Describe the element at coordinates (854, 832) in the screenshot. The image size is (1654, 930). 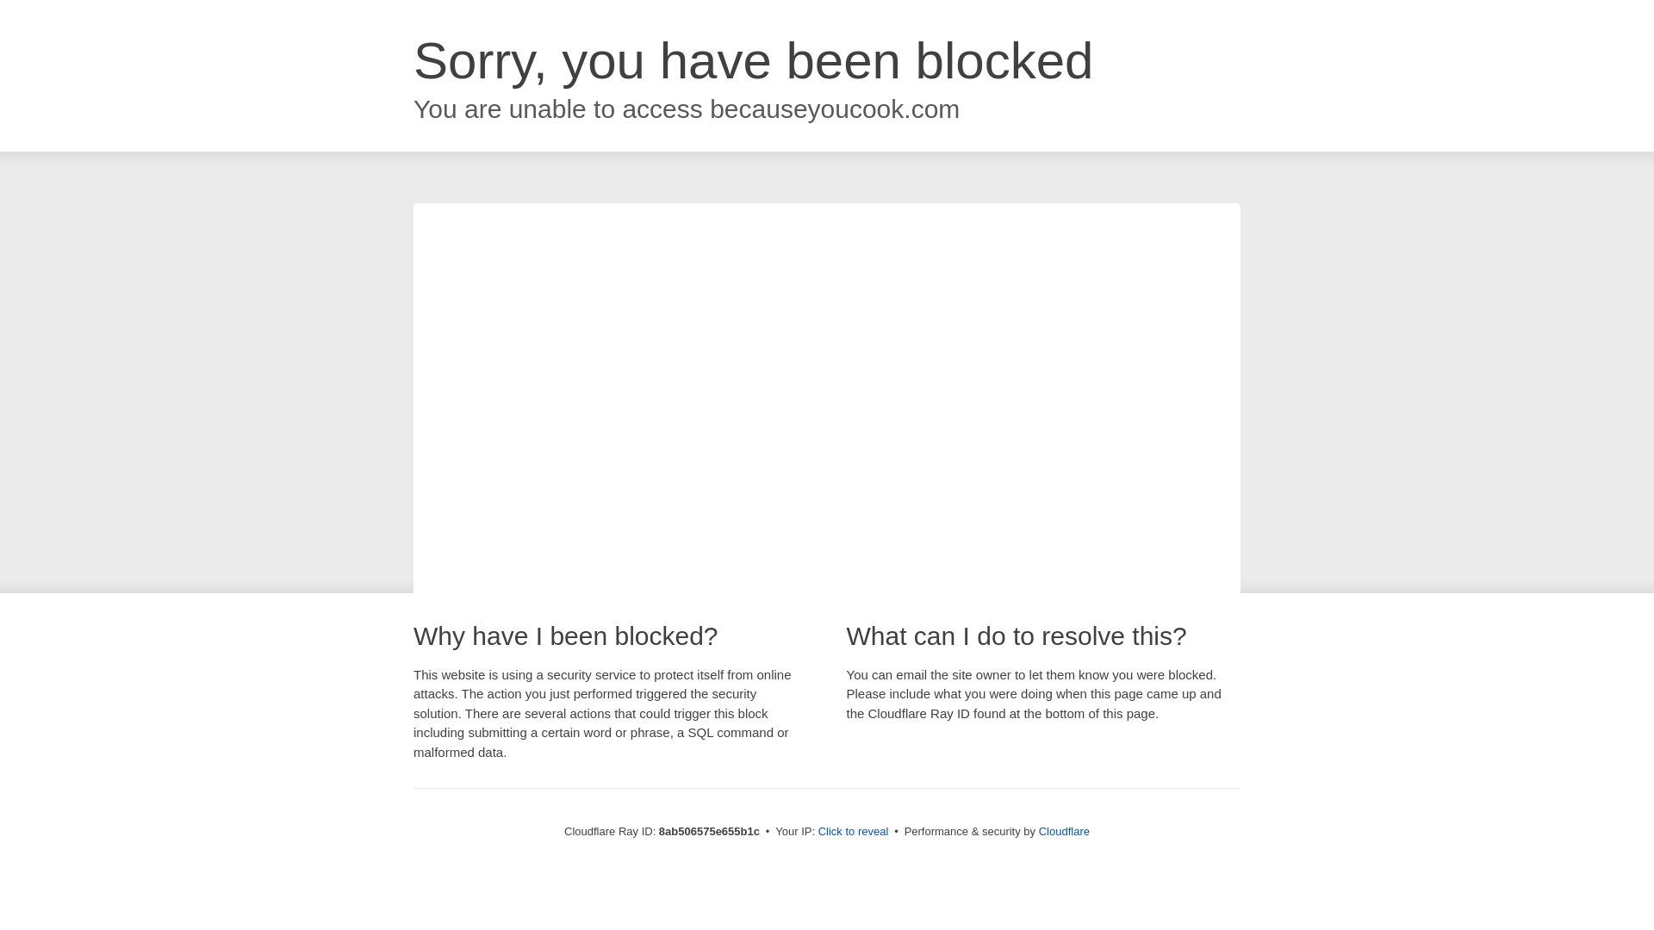
I see `Click to reveal` at that location.